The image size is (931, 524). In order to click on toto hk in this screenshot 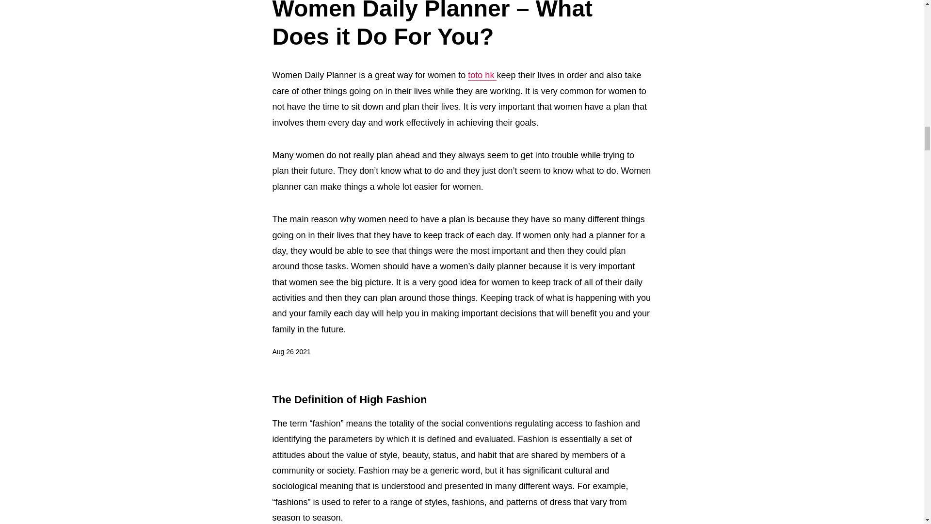, I will do `click(482, 75)`.